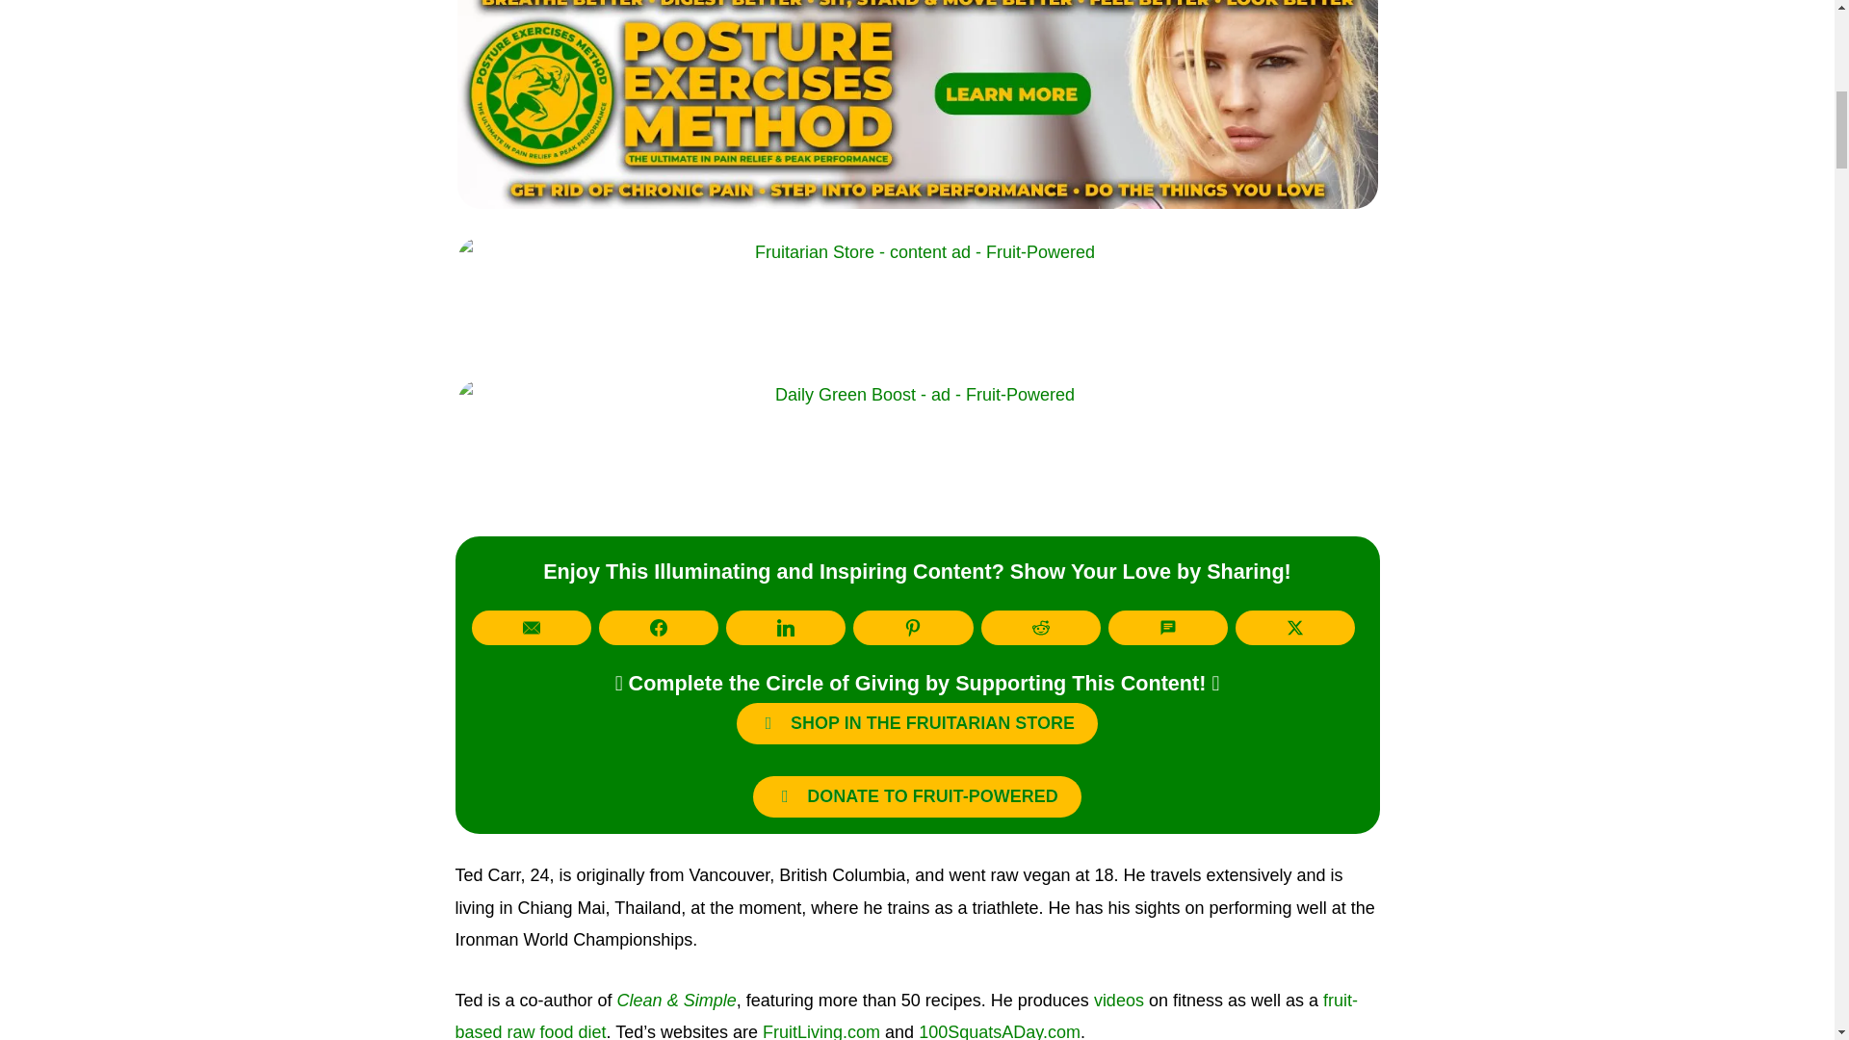 This screenshot has width=1849, height=1040. Describe the element at coordinates (532, 627) in the screenshot. I see `Share on Email` at that location.